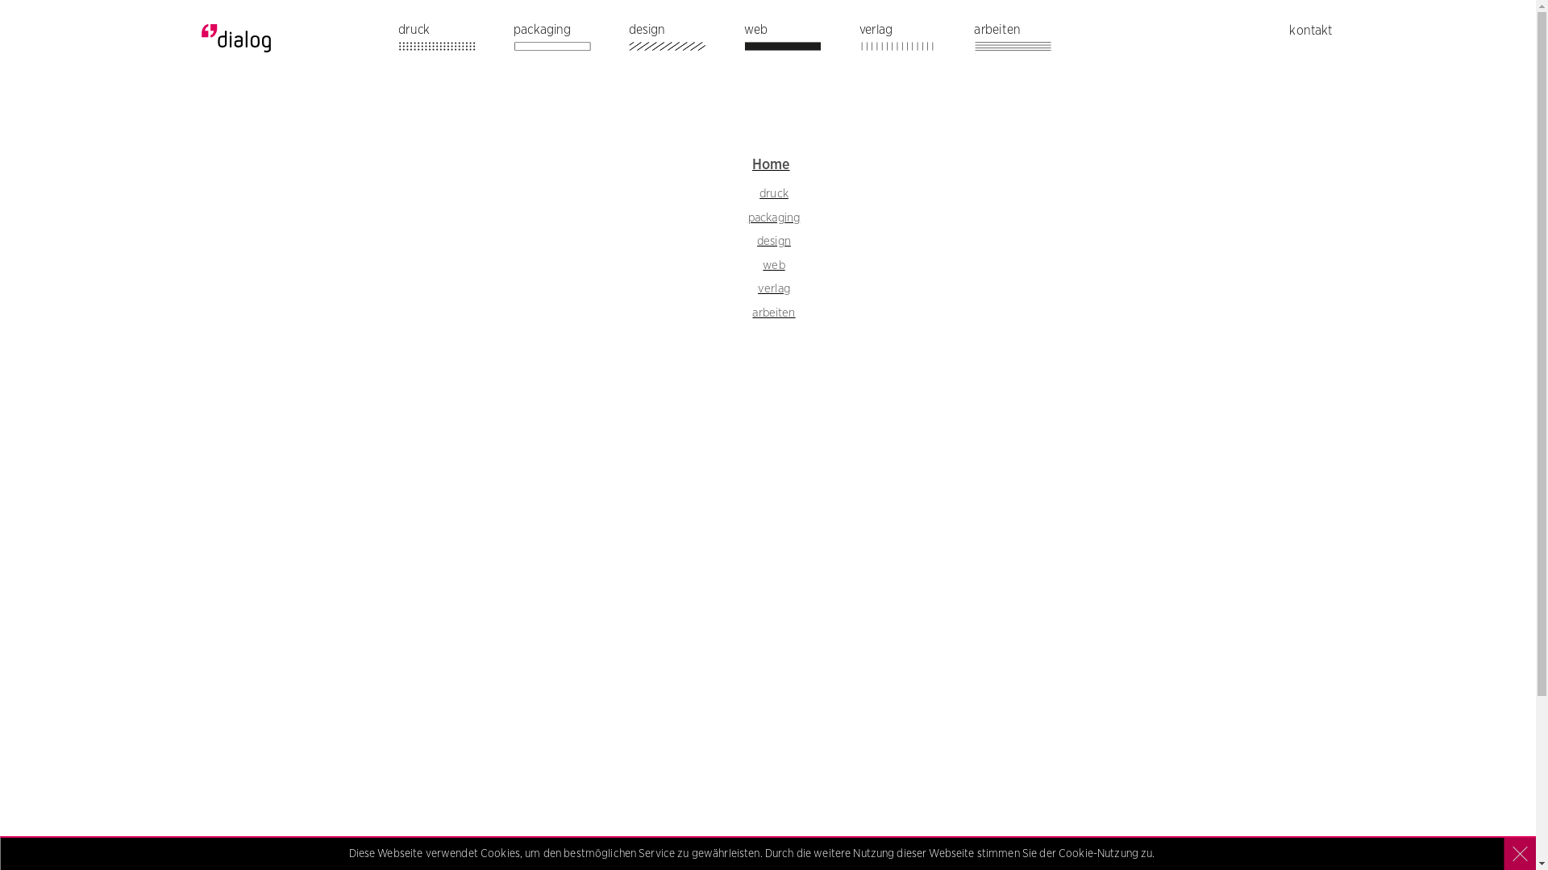  What do you see at coordinates (913, 42) in the screenshot?
I see `verlag` at bounding box center [913, 42].